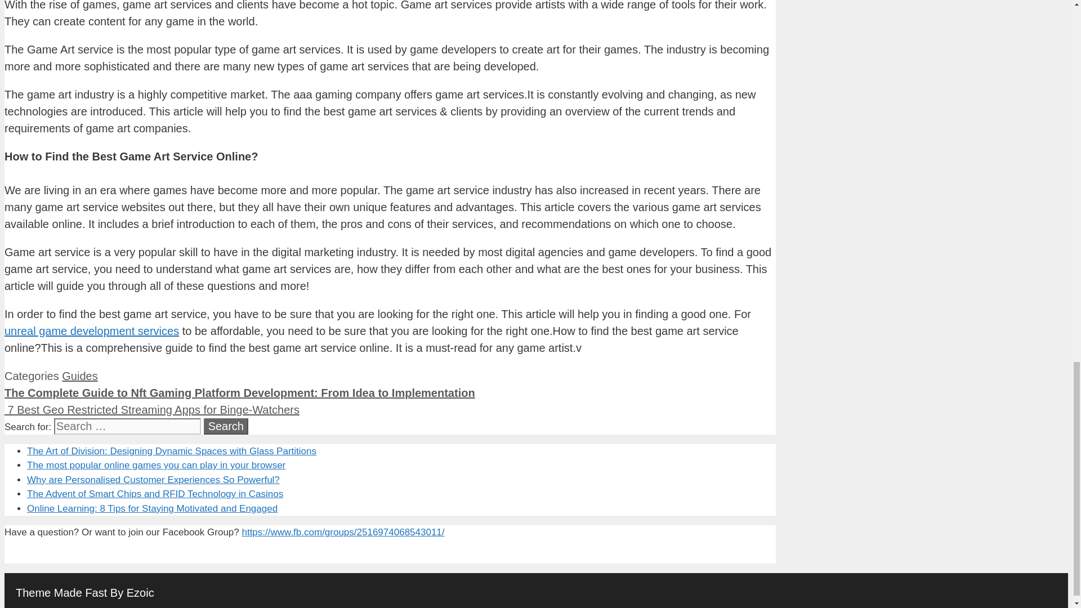  Describe the element at coordinates (152, 508) in the screenshot. I see `Online Learning: 8 Tips for Staying Motivated and Engaged` at that location.